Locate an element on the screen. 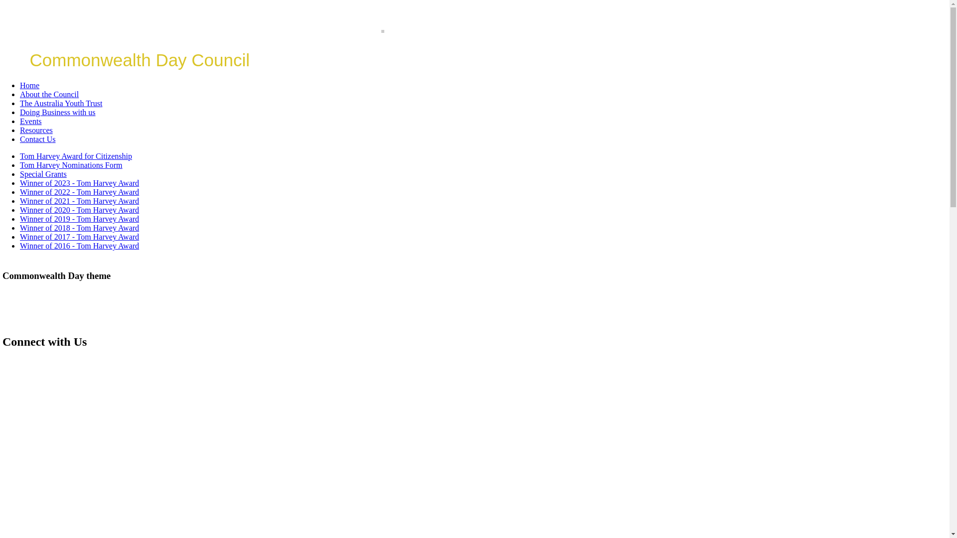 Image resolution: width=957 pixels, height=538 pixels. Winner of 2020 - Tom Harvey Award is located at coordinates (80, 210).